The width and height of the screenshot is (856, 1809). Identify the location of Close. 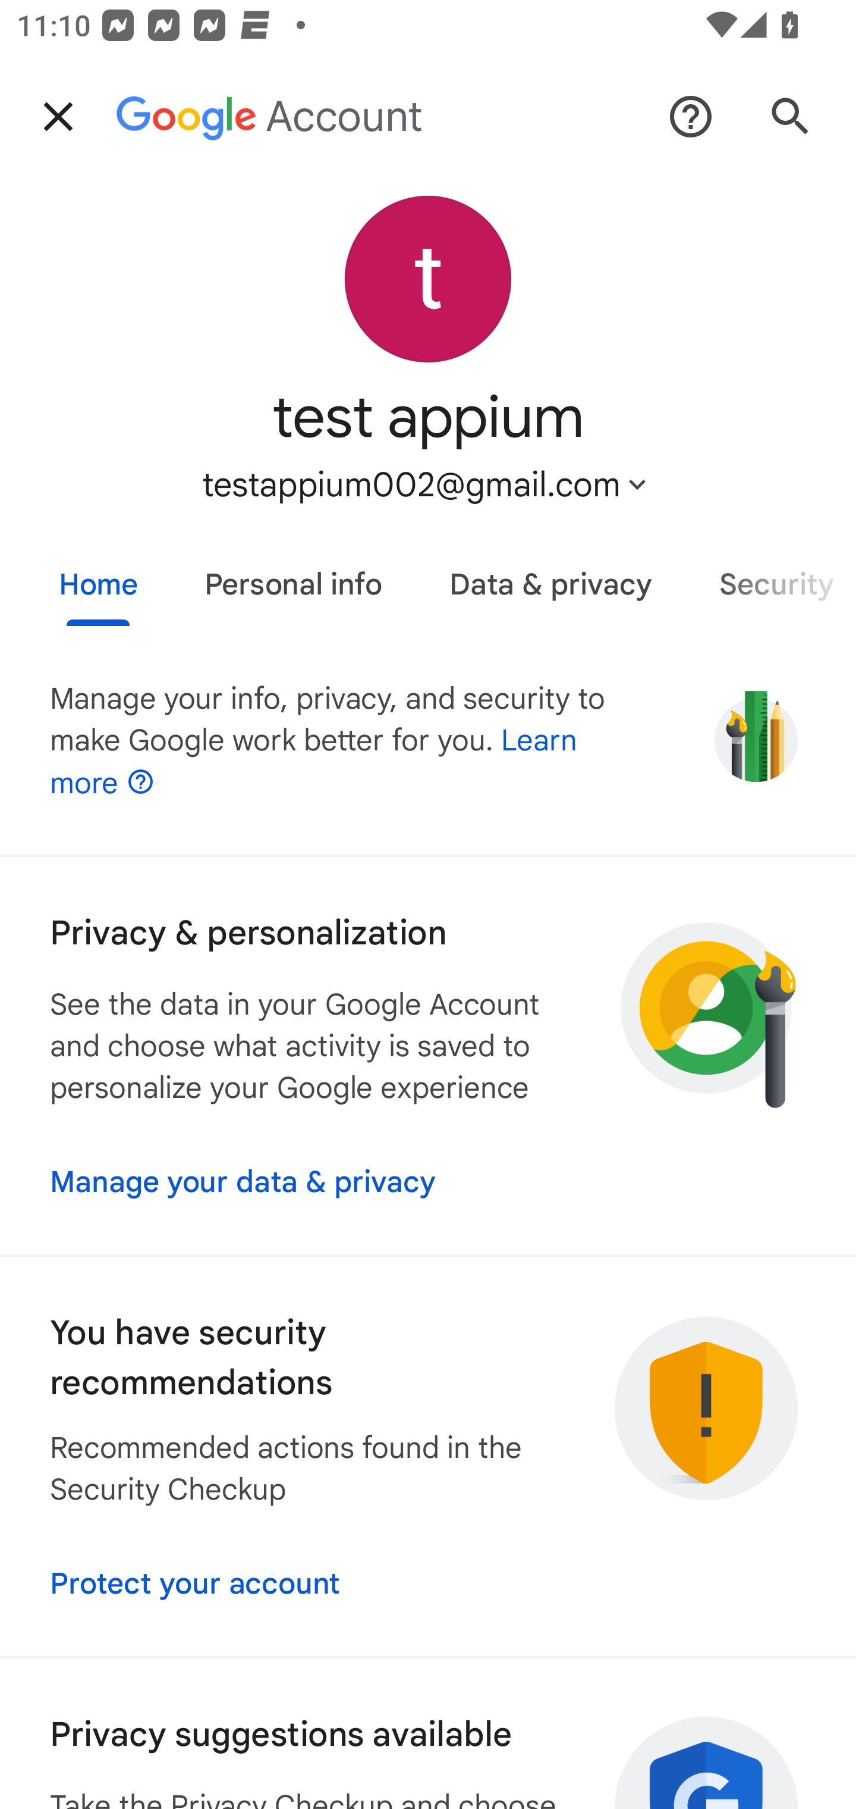
(58, 117).